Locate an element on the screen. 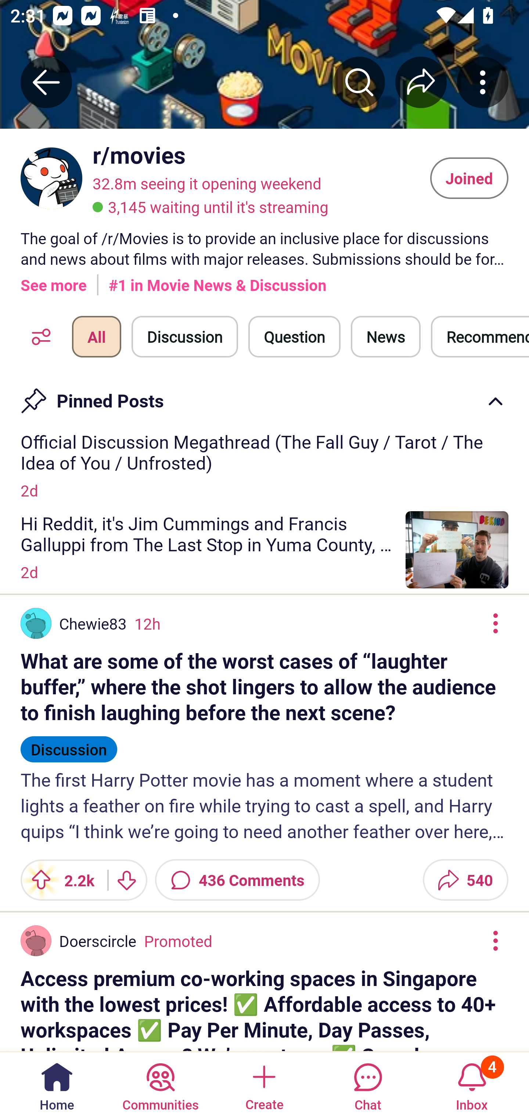  Create a post Create is located at coordinates (264, 1084).